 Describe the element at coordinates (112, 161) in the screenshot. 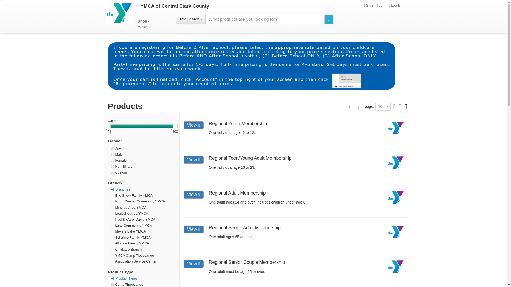

I see `F` at that location.